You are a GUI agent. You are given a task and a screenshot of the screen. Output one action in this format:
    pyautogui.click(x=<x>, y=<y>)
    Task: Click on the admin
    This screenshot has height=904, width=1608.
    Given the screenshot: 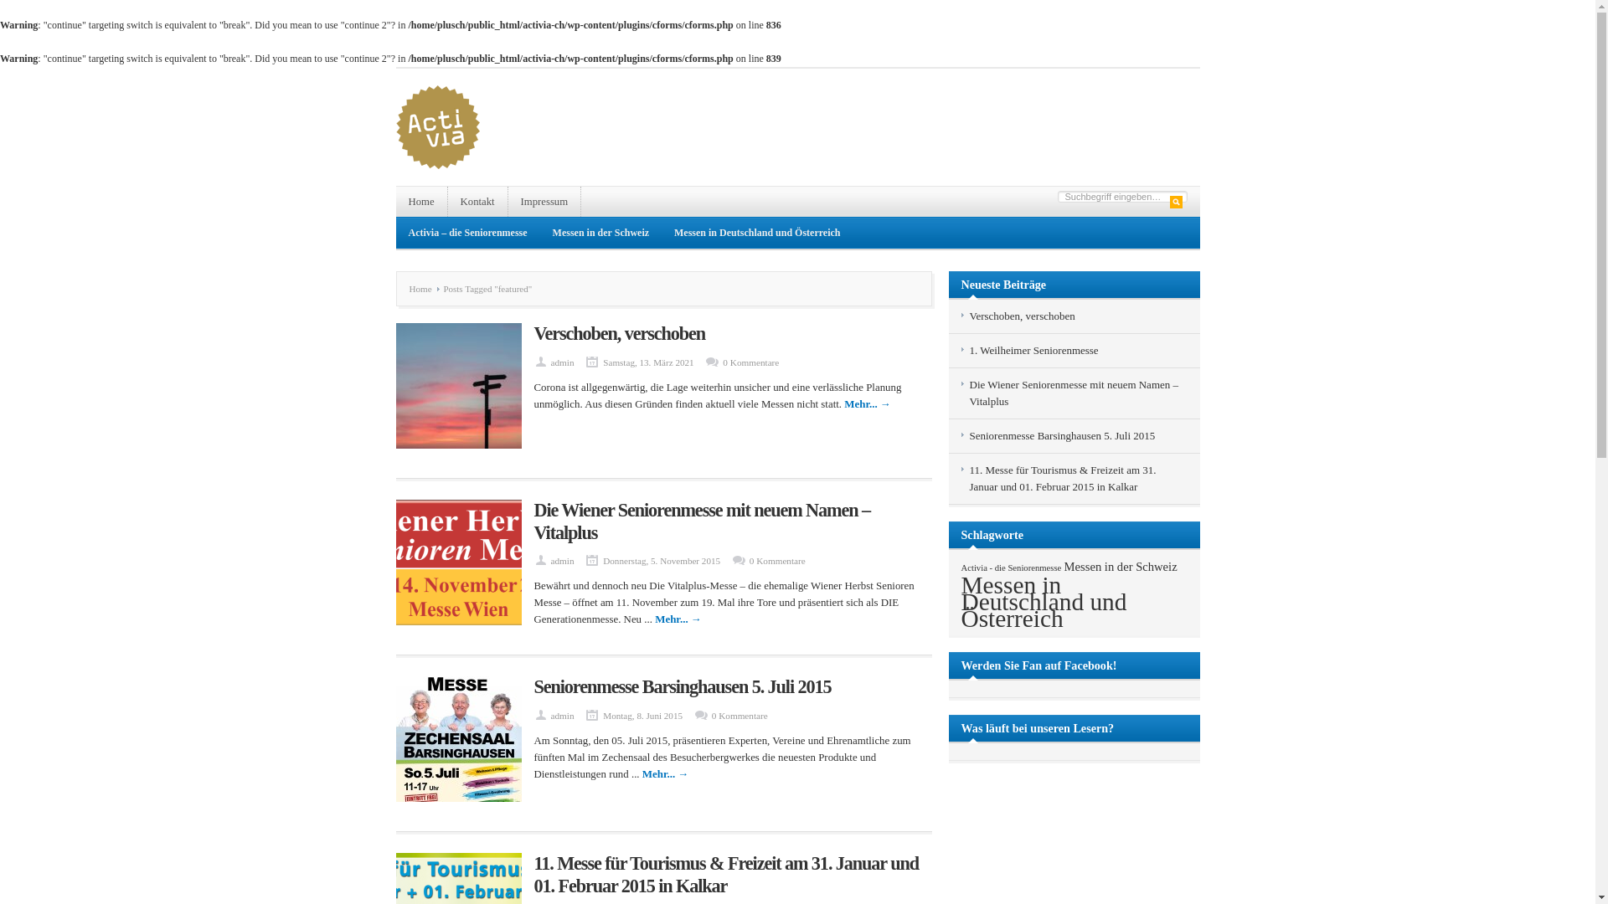 What is the action you would take?
    pyautogui.click(x=563, y=561)
    